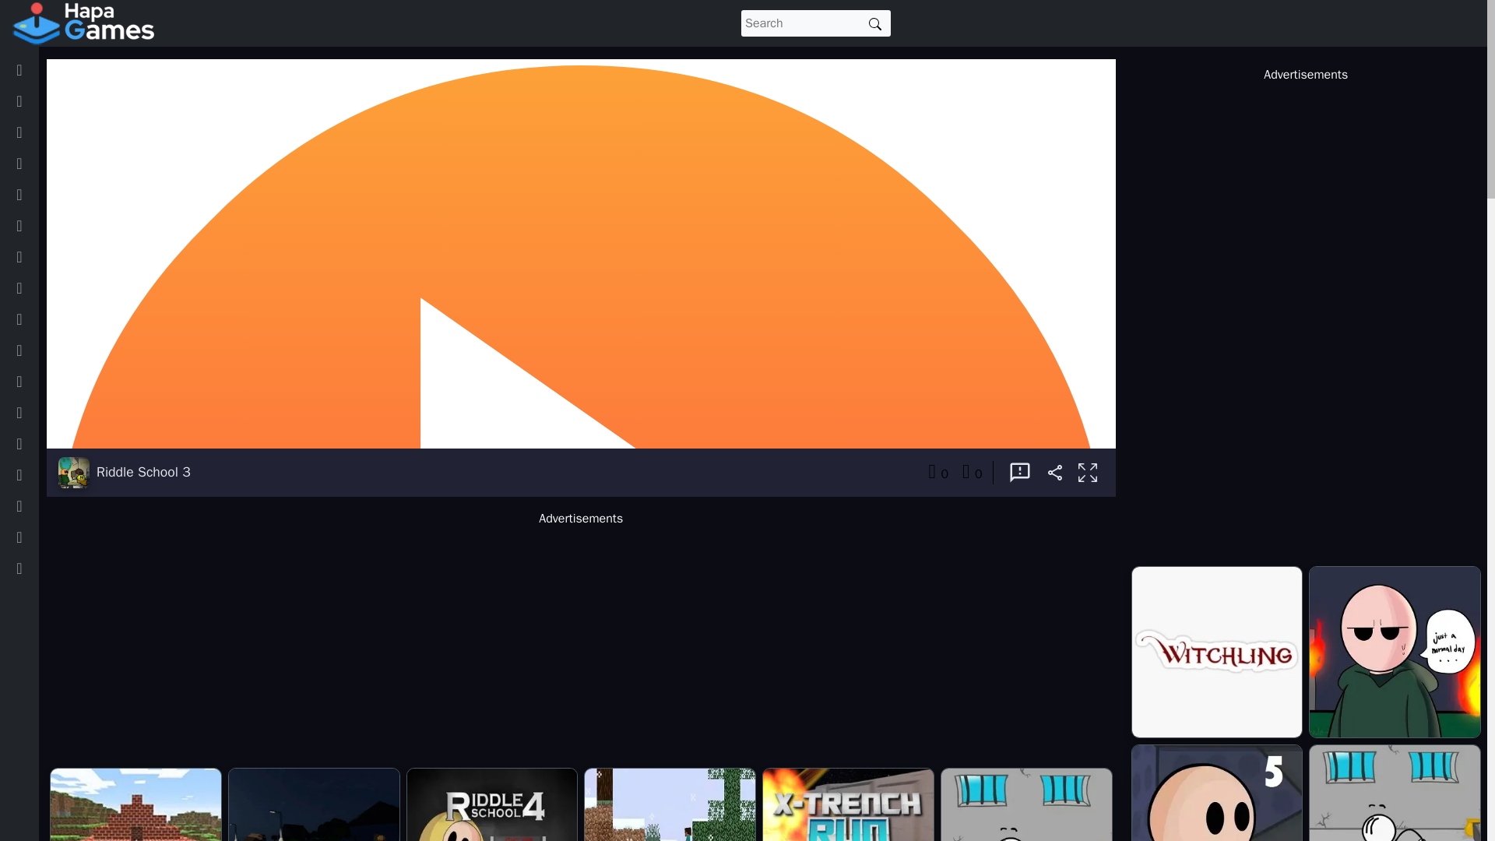 The height and width of the screenshot is (841, 1495). Describe the element at coordinates (1019, 472) in the screenshot. I see `Report a bug` at that location.